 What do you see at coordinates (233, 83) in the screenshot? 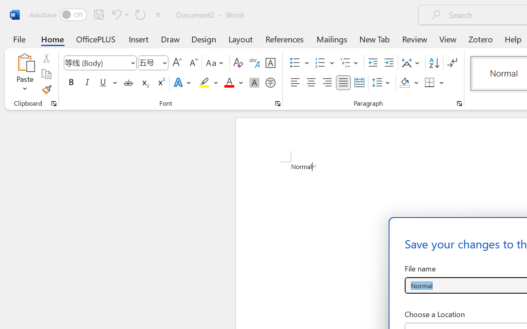
I see `Font Color` at bounding box center [233, 83].